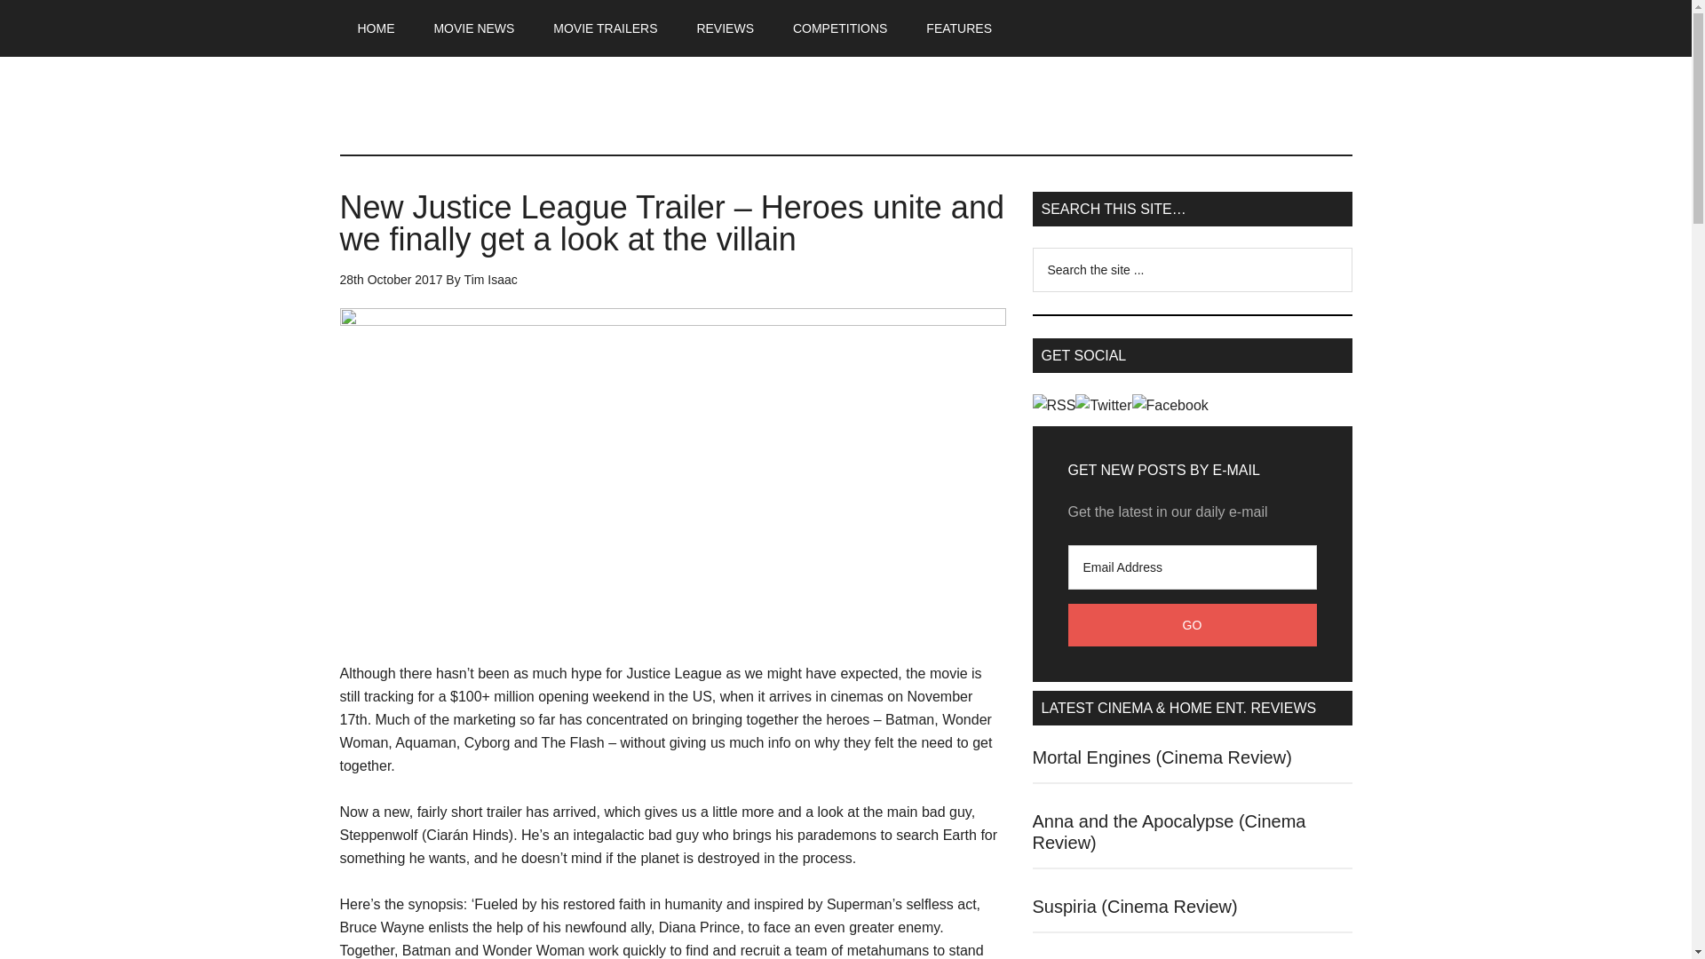 Image resolution: width=1705 pixels, height=959 pixels. I want to click on Go, so click(1192, 625).